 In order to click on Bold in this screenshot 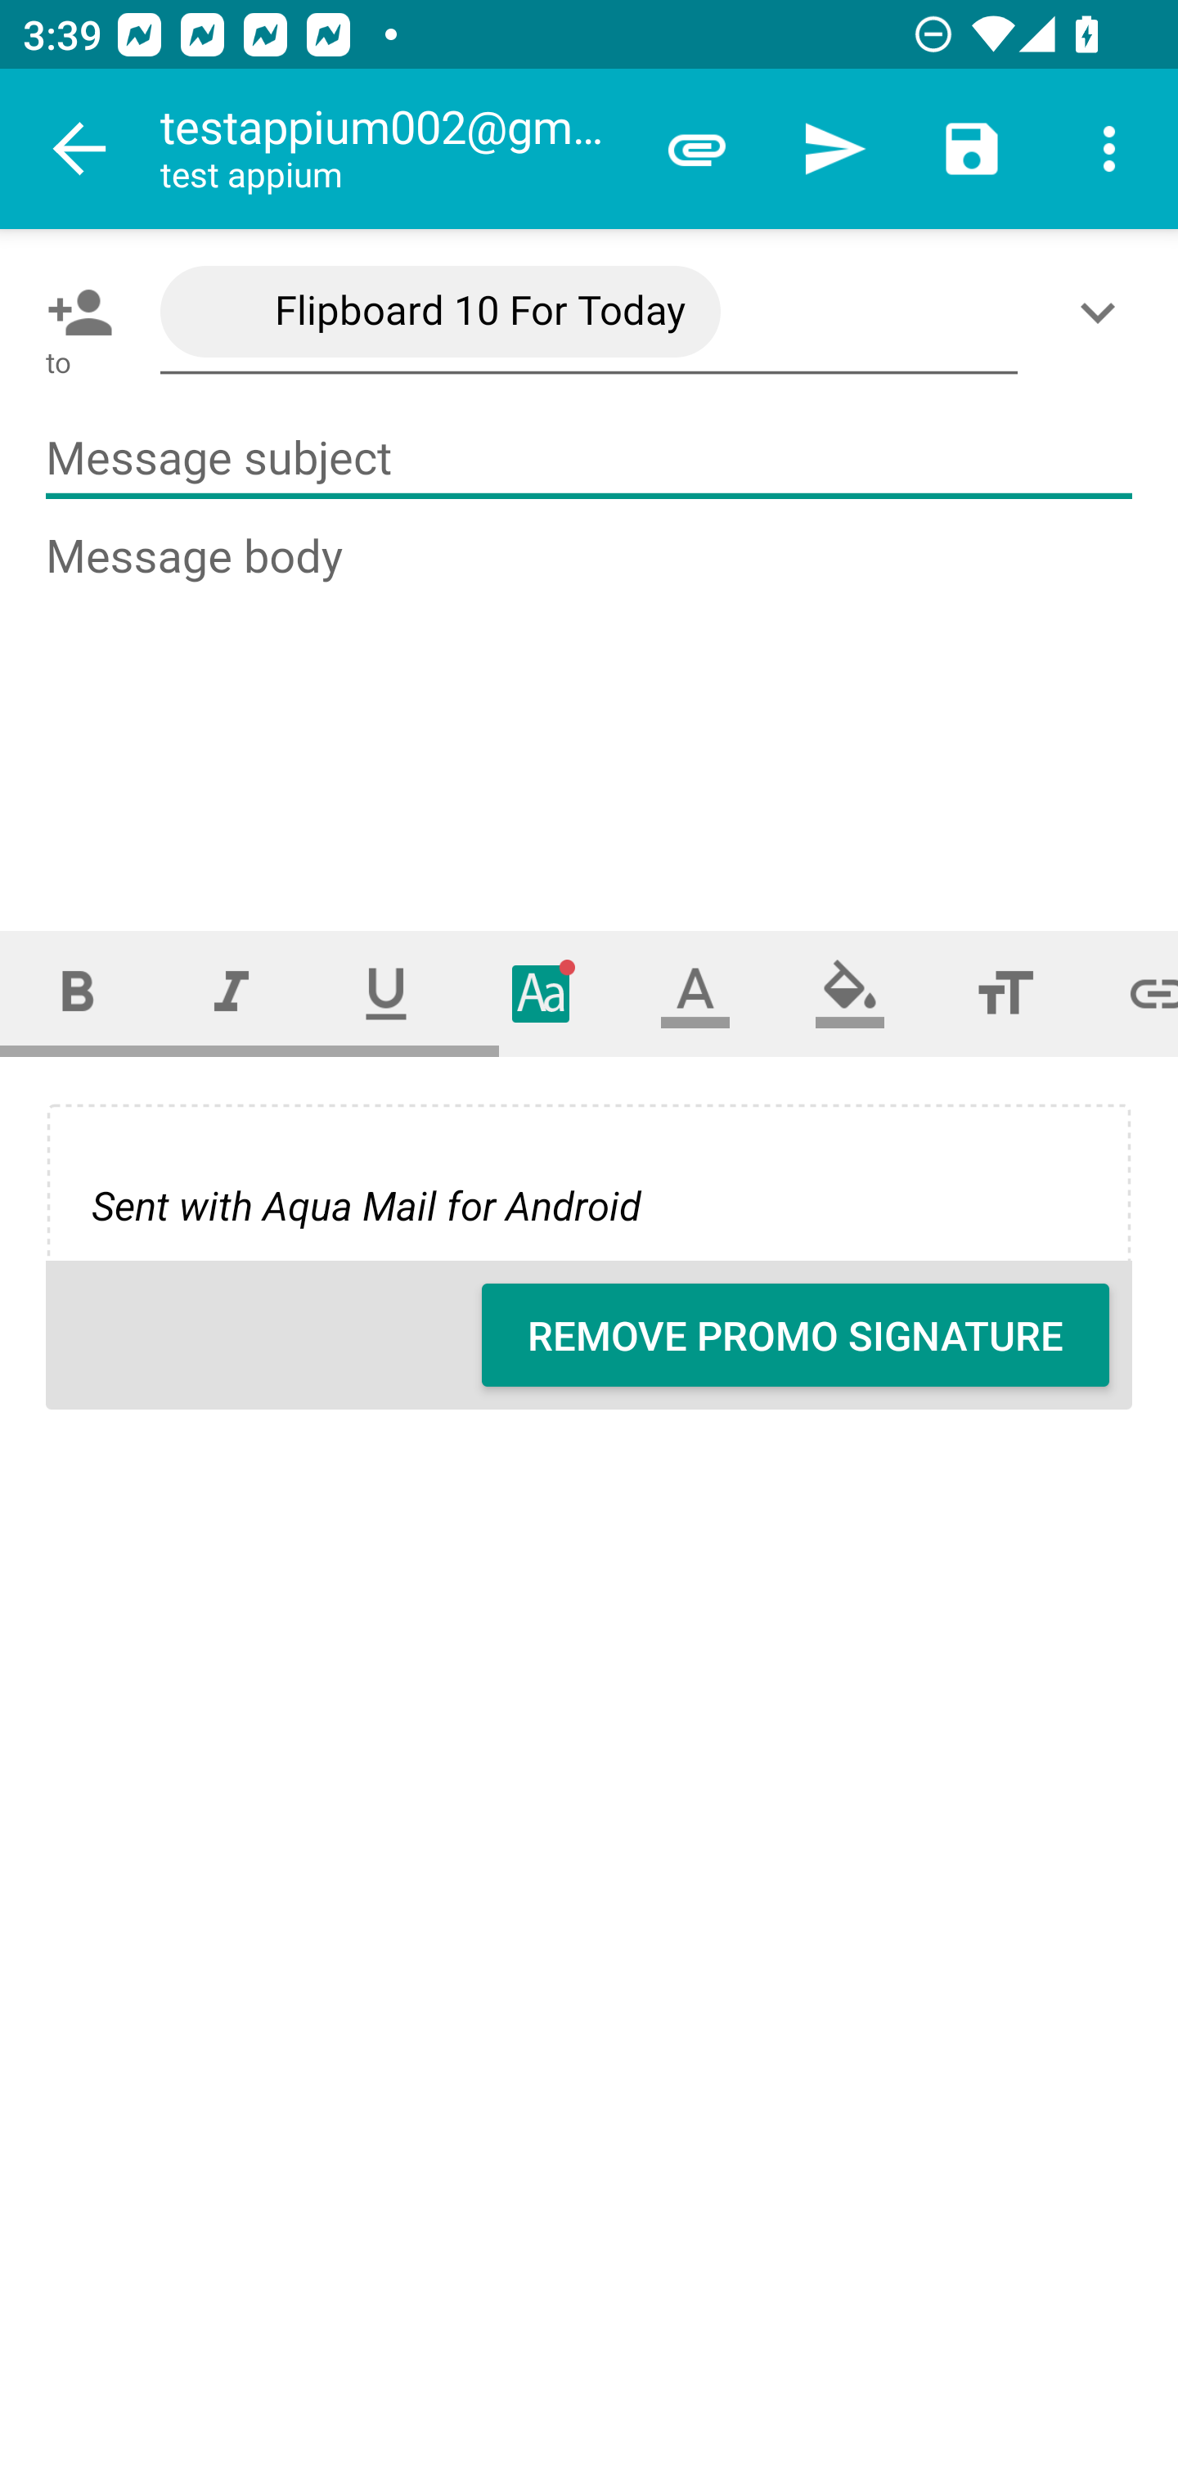, I will do `click(77, 993)`.